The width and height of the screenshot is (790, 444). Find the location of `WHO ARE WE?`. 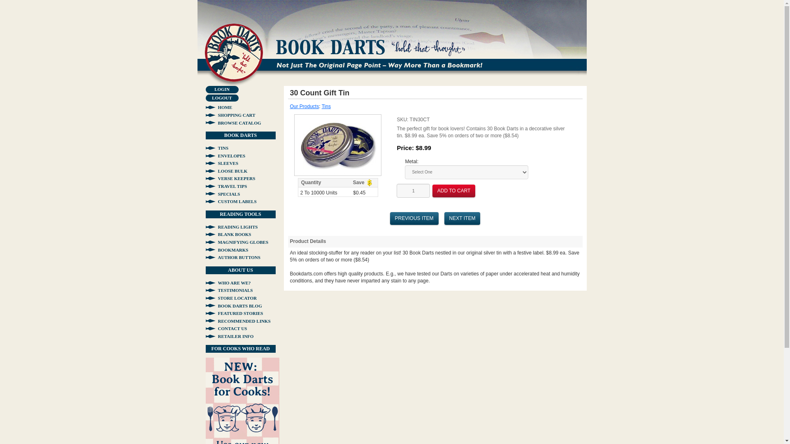

WHO ARE WE? is located at coordinates (228, 283).